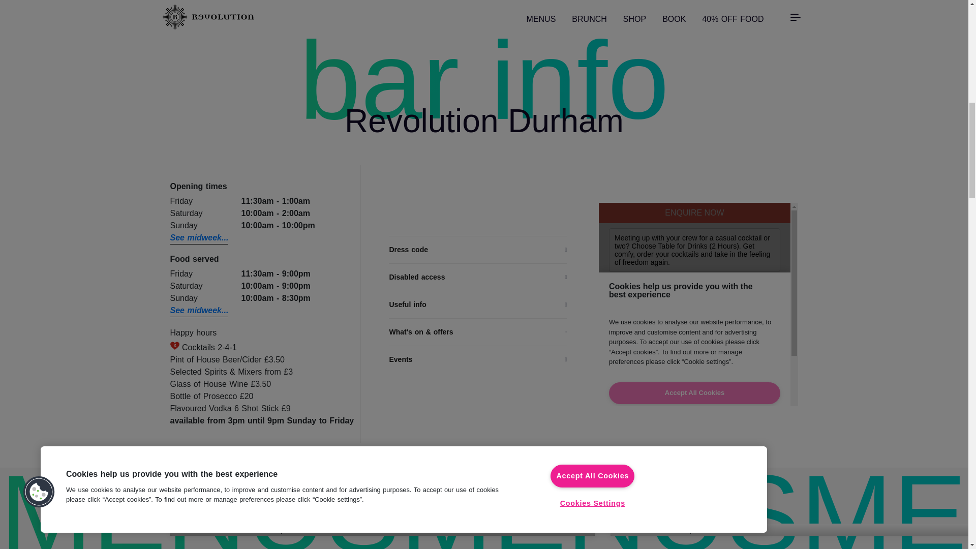 This screenshot has height=549, width=976. I want to click on See midweek..., so click(199, 238).